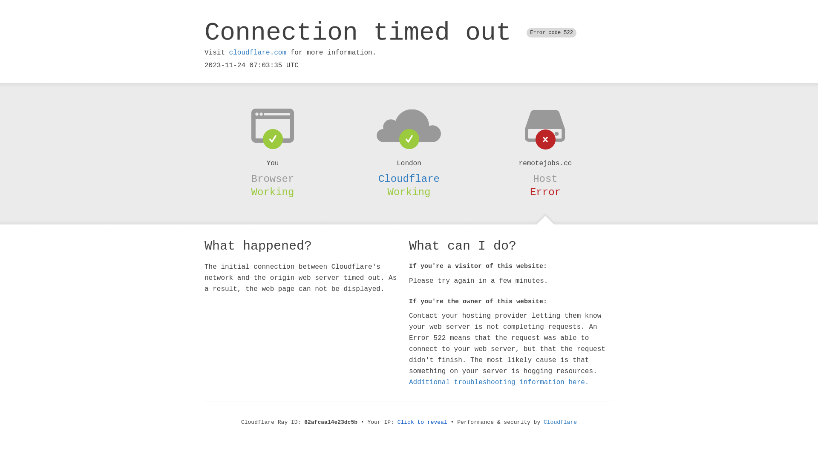 Image resolution: width=818 pixels, height=460 pixels. What do you see at coordinates (258, 53) in the screenshot?
I see `cloudflare.com` at bounding box center [258, 53].